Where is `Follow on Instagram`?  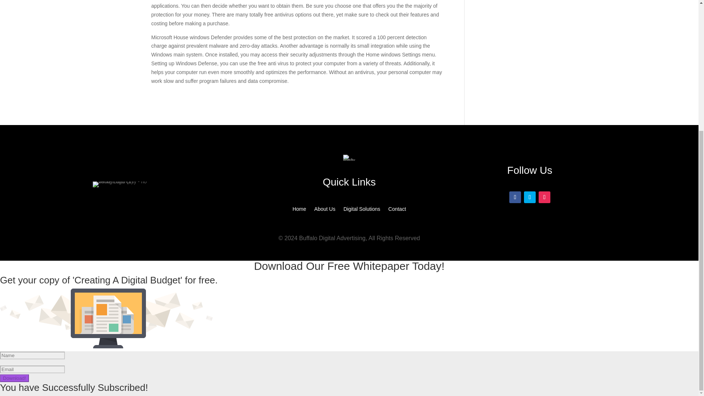 Follow on Instagram is located at coordinates (544, 197).